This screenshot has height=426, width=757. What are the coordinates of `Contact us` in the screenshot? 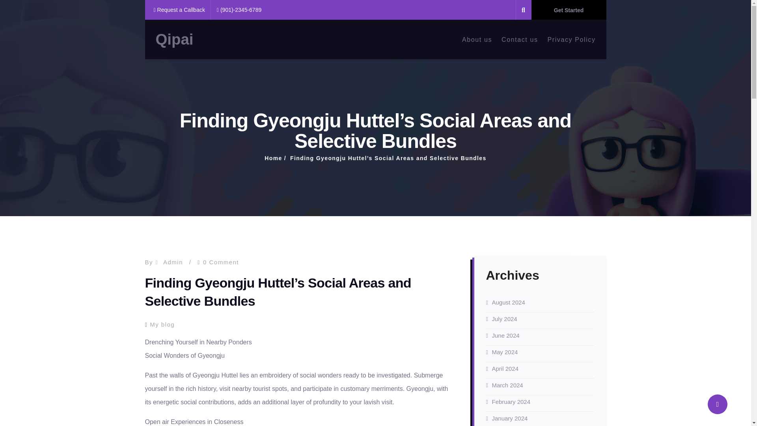 It's located at (519, 39).